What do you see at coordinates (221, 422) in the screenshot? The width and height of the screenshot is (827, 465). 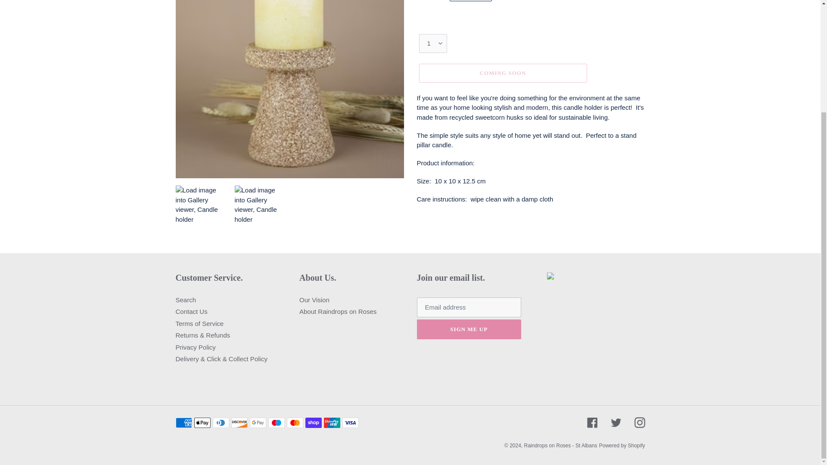 I see `Diners Club` at bounding box center [221, 422].